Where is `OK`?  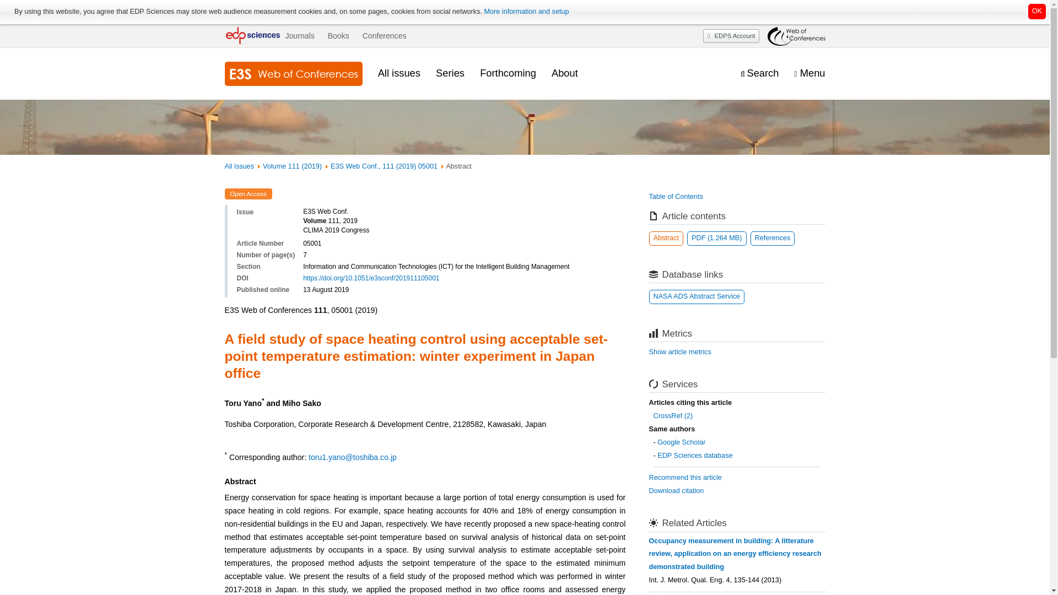 OK is located at coordinates (1037, 11).